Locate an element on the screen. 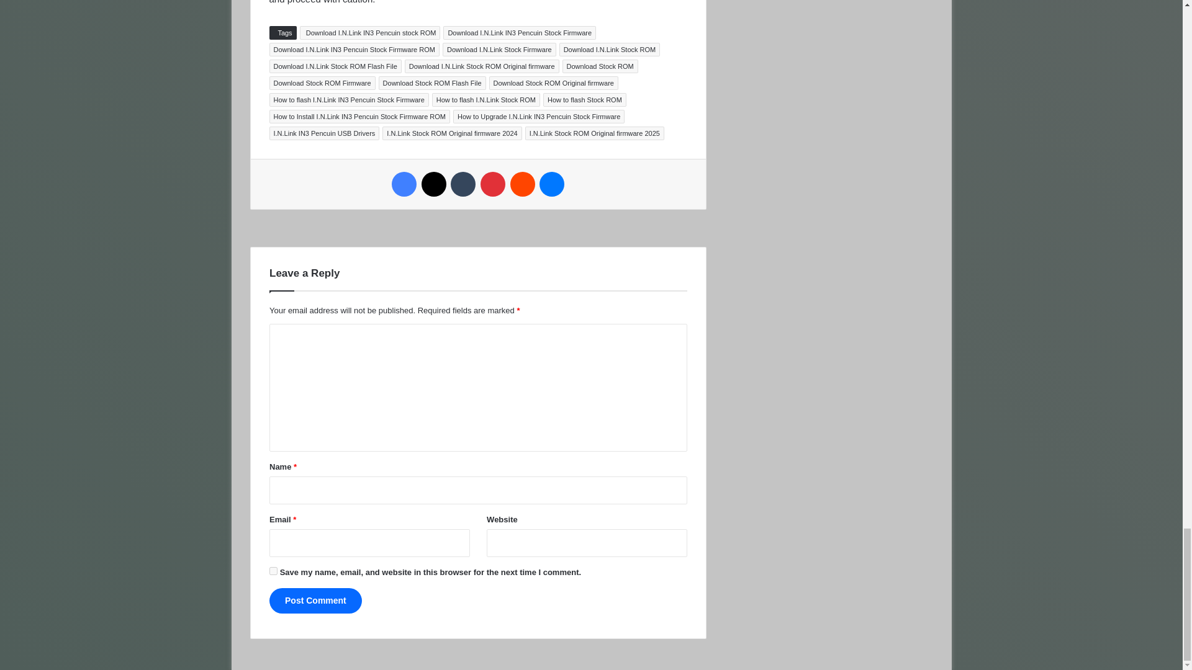 This screenshot has height=670, width=1192. X is located at coordinates (433, 184).